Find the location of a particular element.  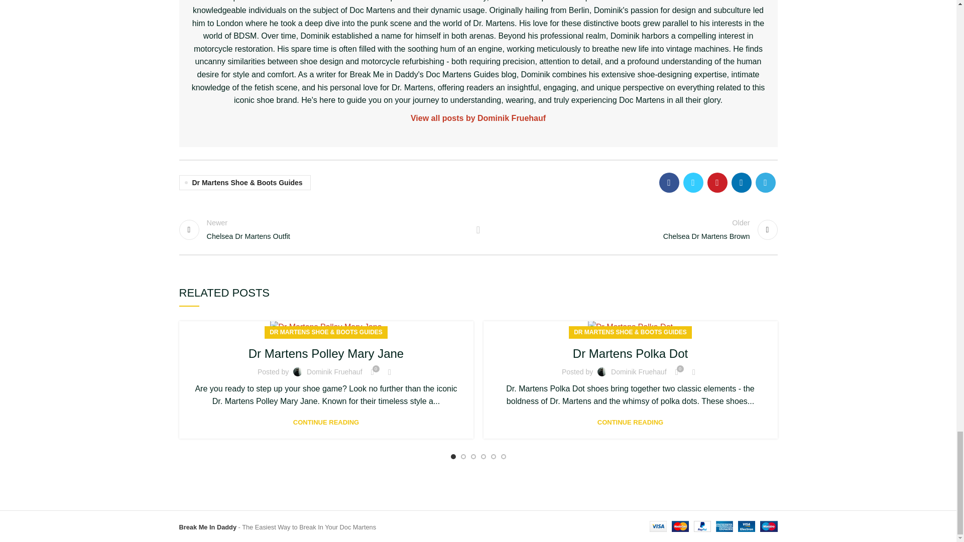

Dr Martens Polka Dot is located at coordinates (631, 327).